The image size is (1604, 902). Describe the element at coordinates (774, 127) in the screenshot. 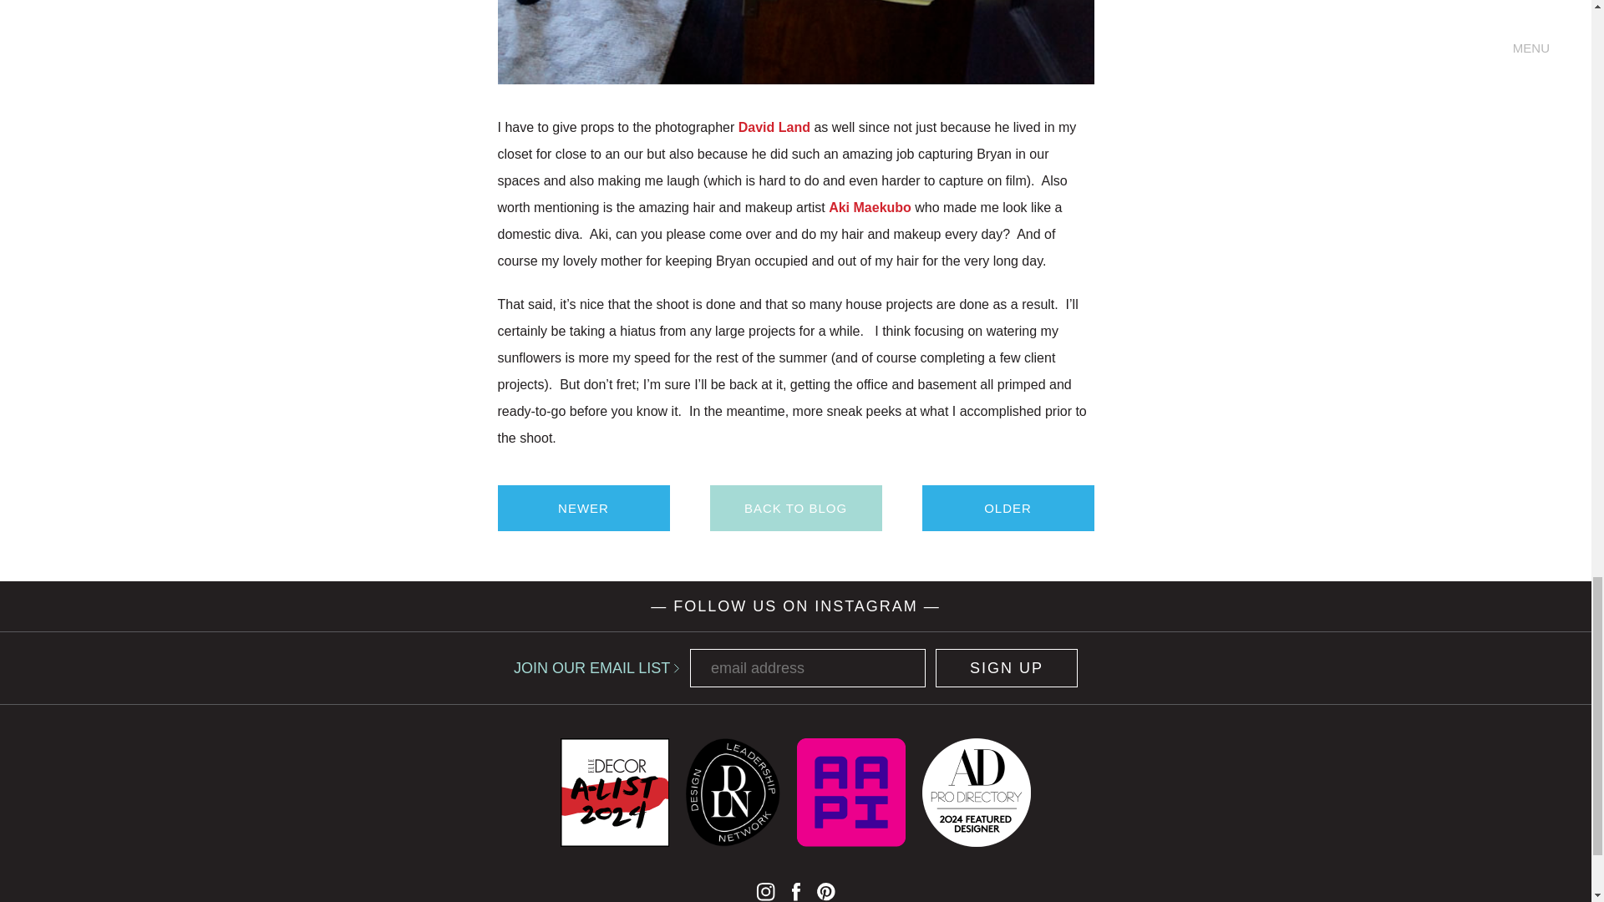

I see `David Land` at that location.